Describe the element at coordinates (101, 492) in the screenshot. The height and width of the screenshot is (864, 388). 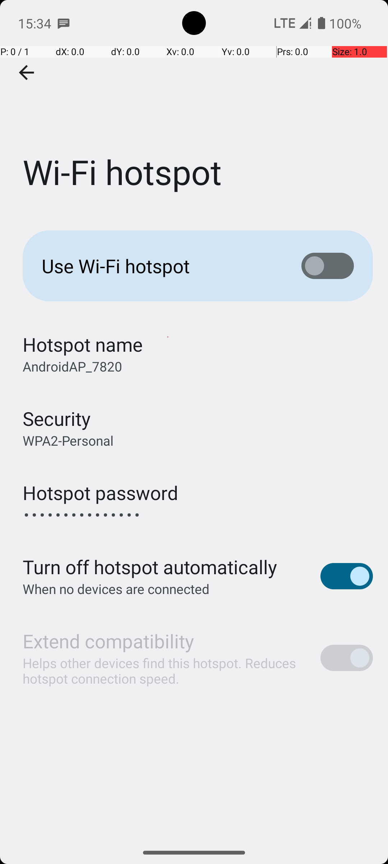
I see `Hotspot password` at that location.